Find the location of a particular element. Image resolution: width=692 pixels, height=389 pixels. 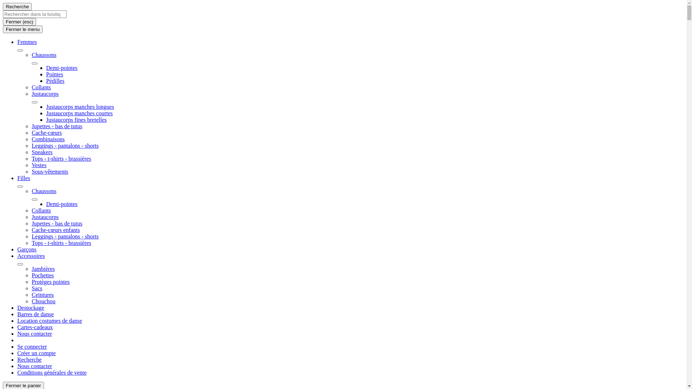

Destockage is located at coordinates (31, 308).